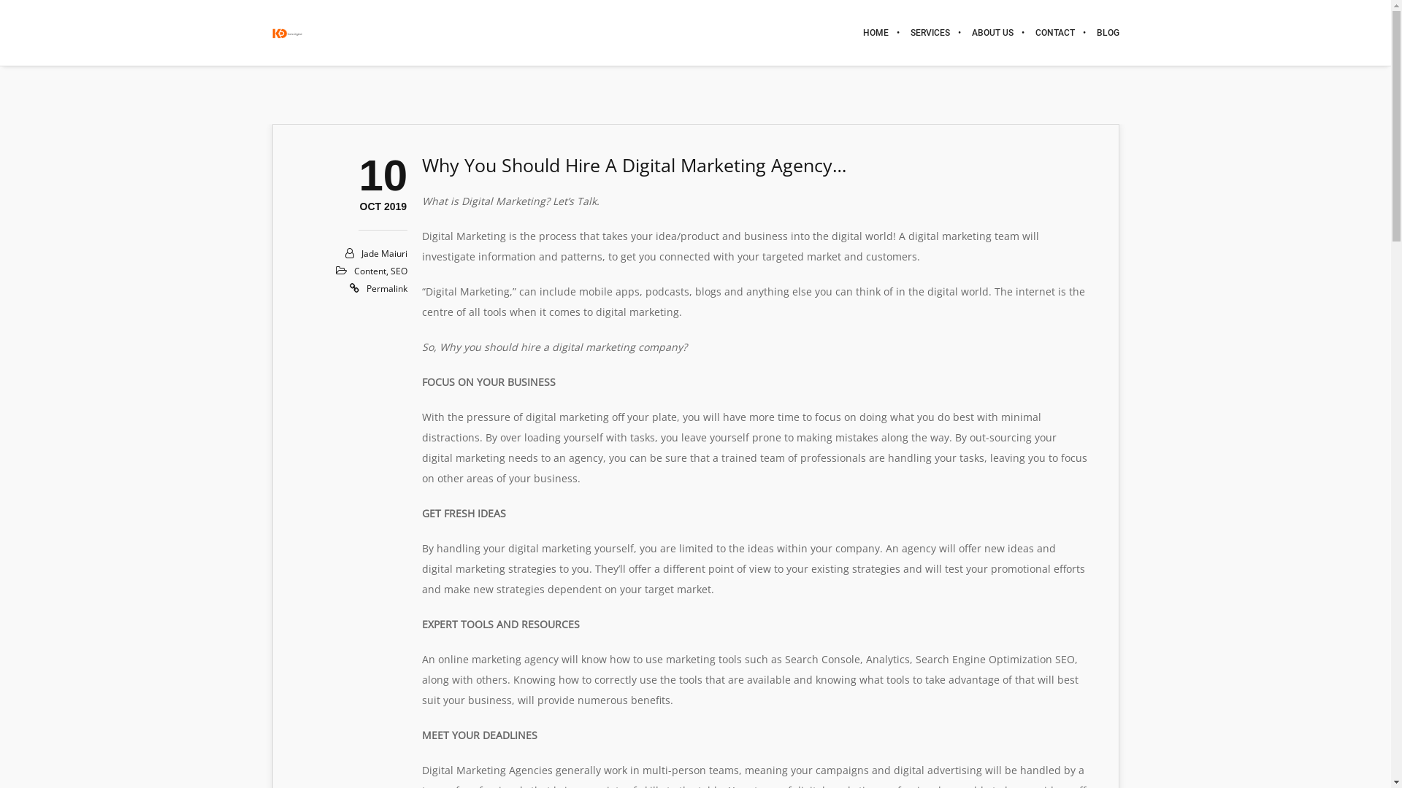 The image size is (1402, 788). Describe the element at coordinates (1054, 33) in the screenshot. I see `CONTACT` at that location.